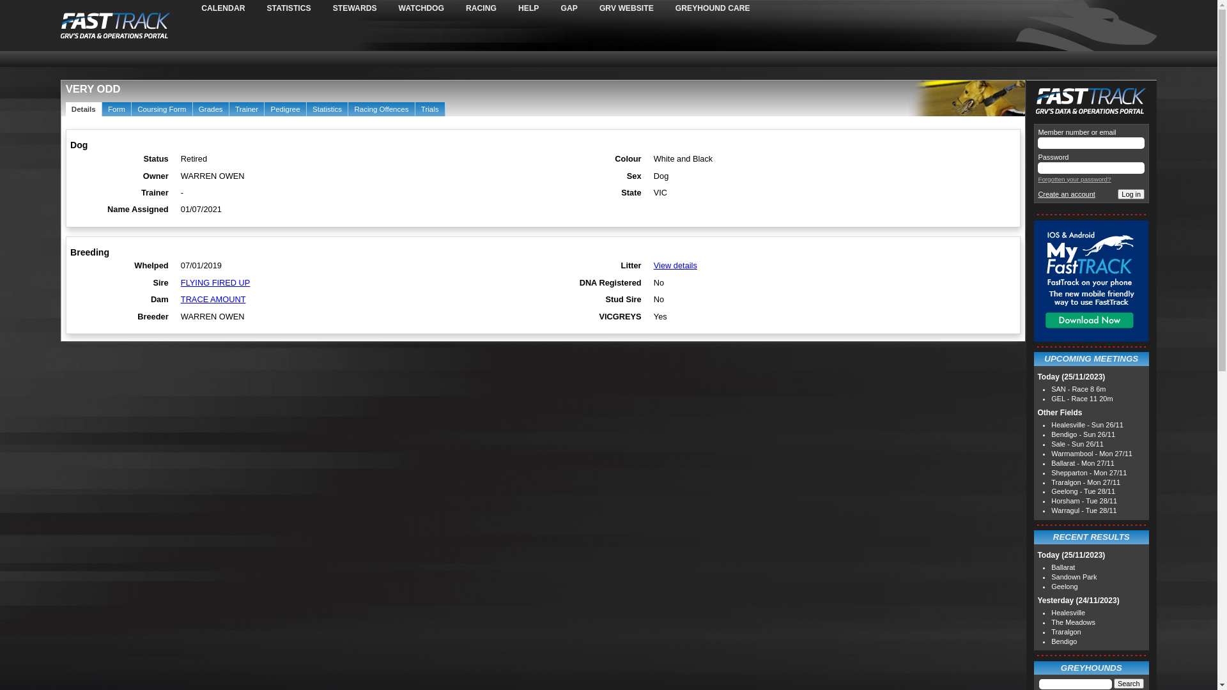 The height and width of the screenshot is (690, 1227). I want to click on Ballarat - Mon 27/11, so click(1083, 463).